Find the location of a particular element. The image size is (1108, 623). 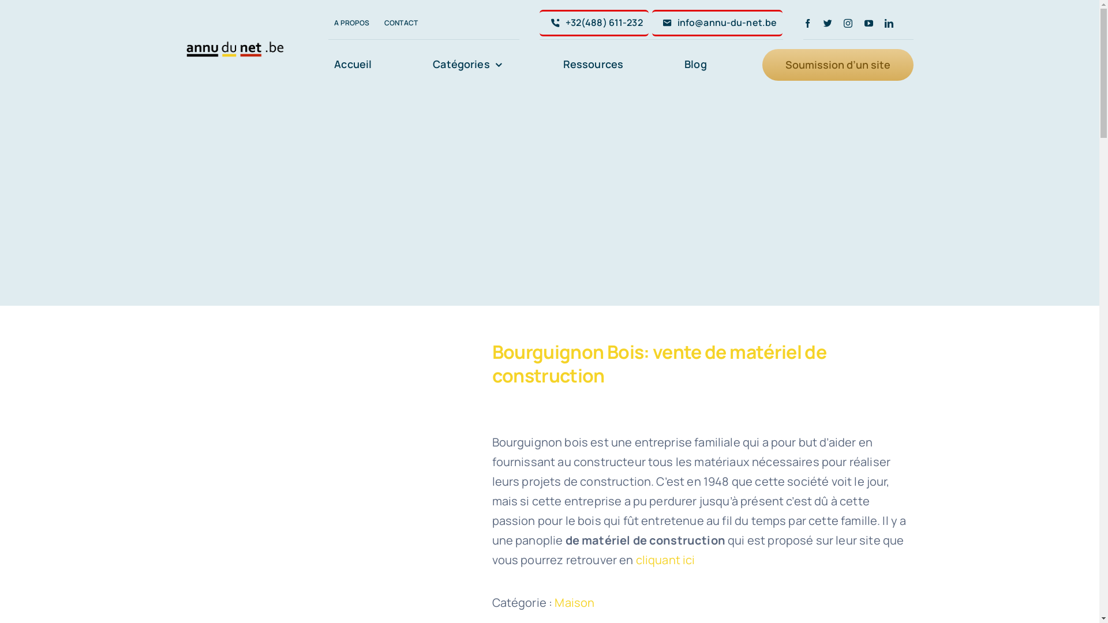

Twitter is located at coordinates (828, 23).